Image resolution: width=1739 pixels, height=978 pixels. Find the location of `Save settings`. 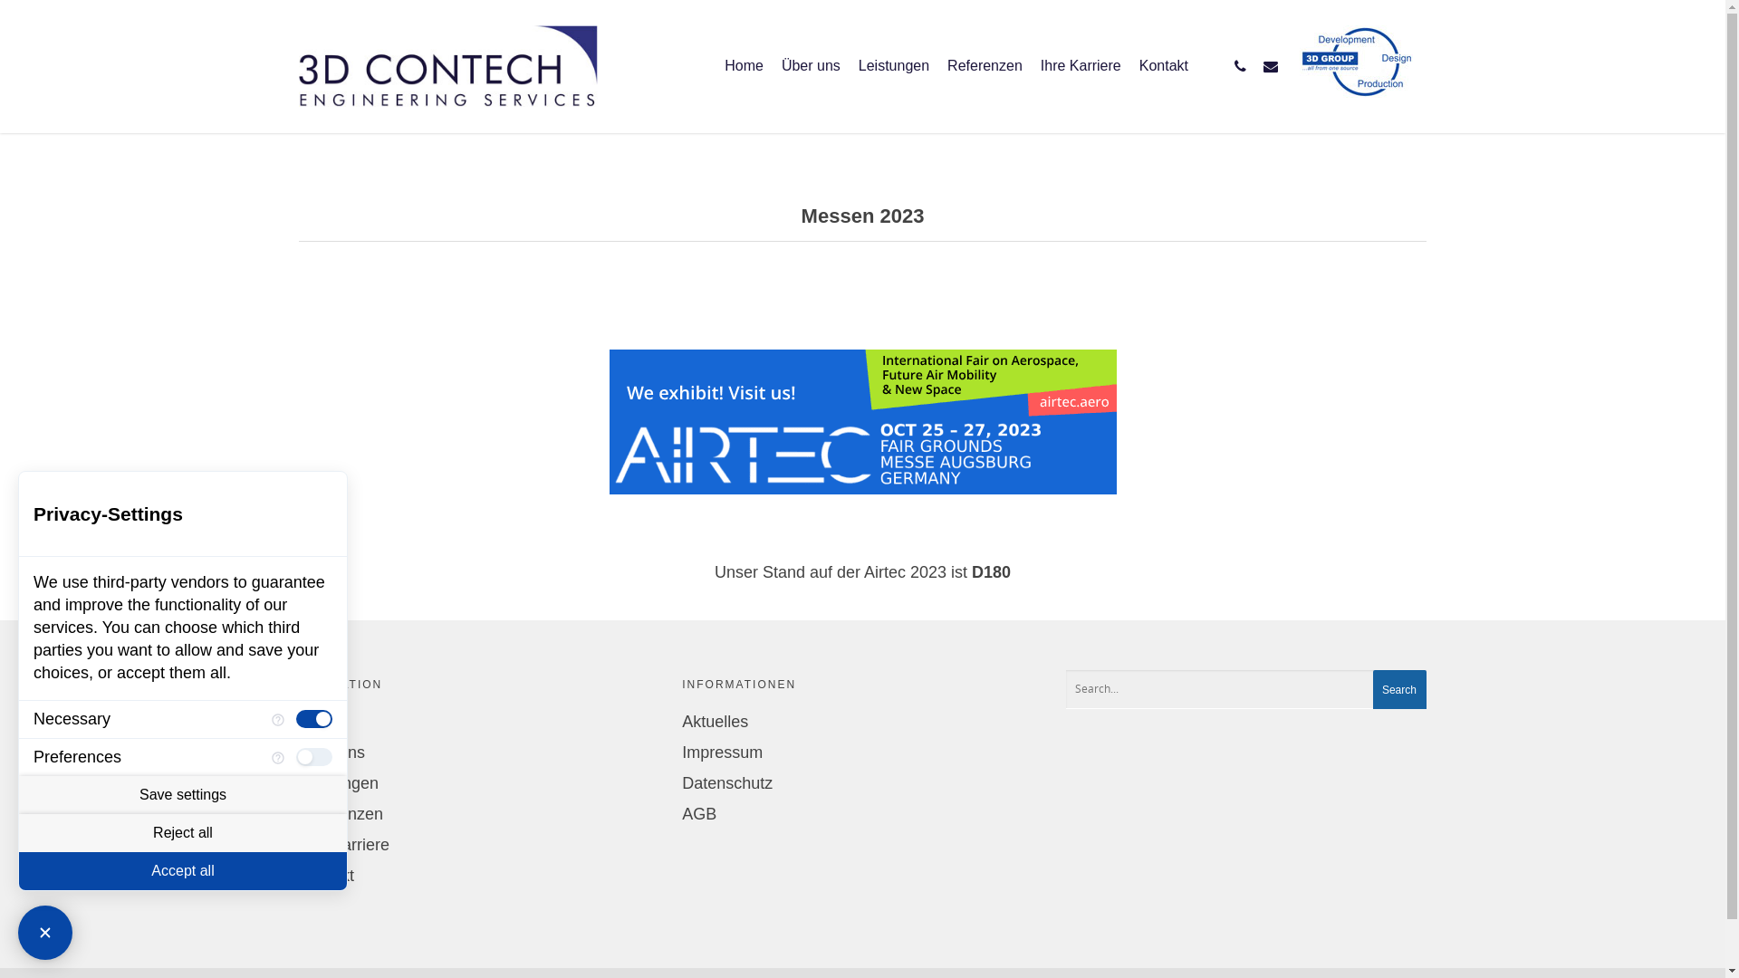

Save settings is located at coordinates (183, 795).